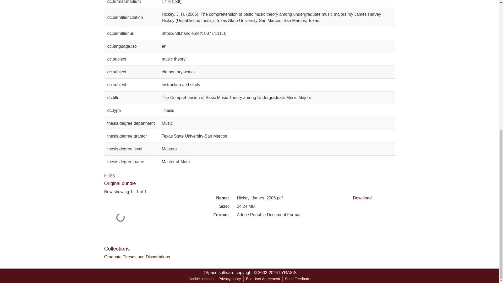 This screenshot has height=283, width=503. Describe the element at coordinates (201, 279) in the screenshot. I see `Cookie settings` at that location.